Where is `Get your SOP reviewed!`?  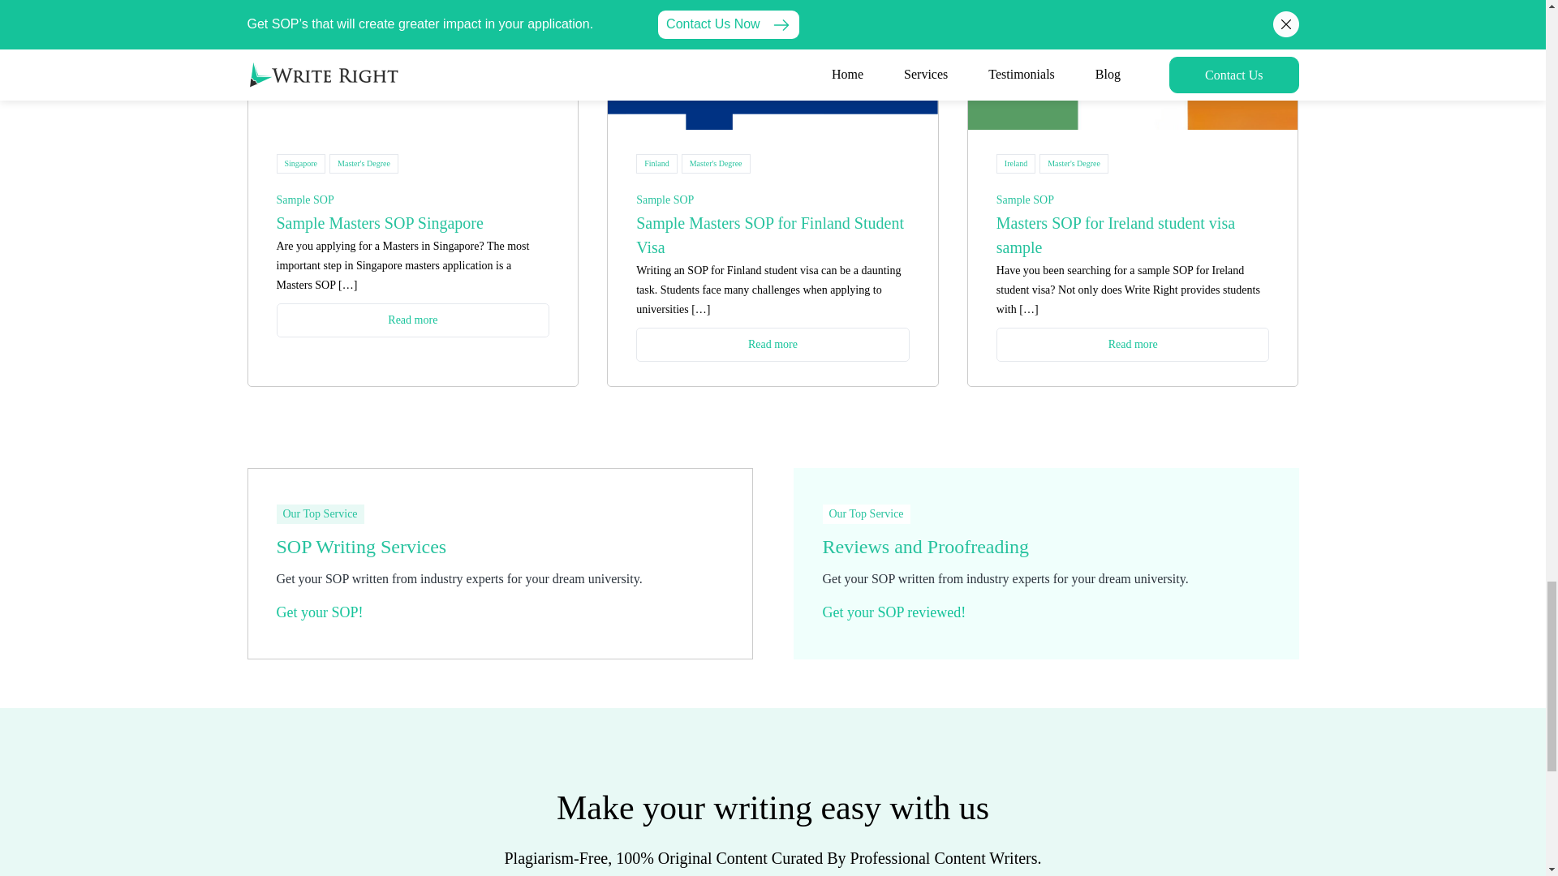 Get your SOP reviewed! is located at coordinates (894, 612).